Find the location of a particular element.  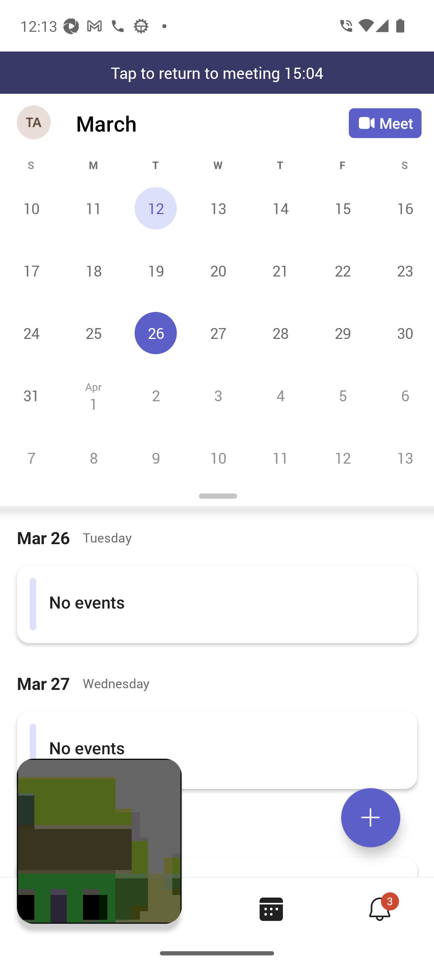

Saturday, April 6 6 is located at coordinates (403, 395).